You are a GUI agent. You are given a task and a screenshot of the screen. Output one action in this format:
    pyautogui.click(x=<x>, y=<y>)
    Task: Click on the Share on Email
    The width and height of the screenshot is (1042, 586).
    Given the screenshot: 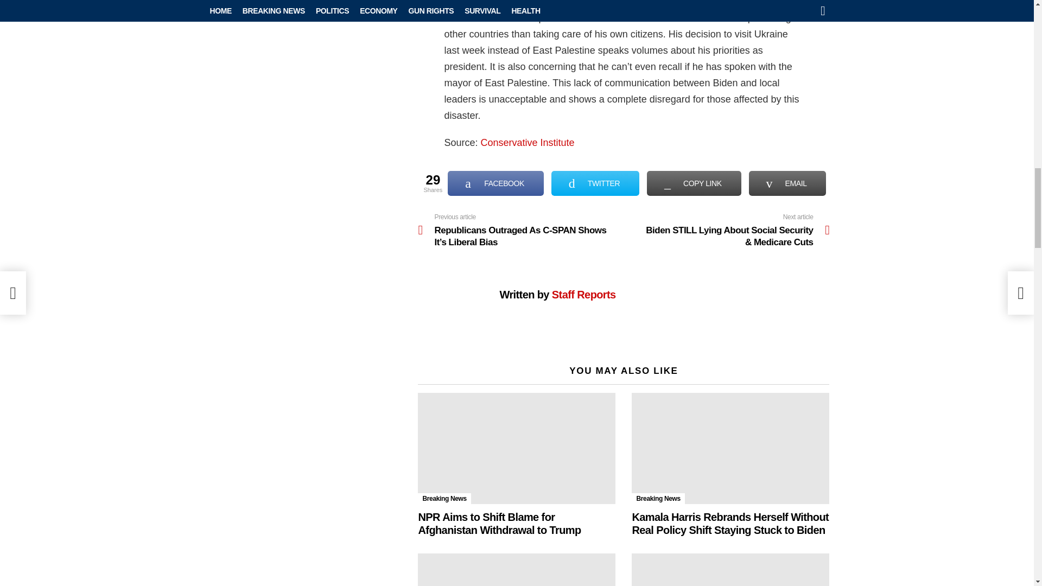 What is the action you would take?
    pyautogui.click(x=787, y=183)
    